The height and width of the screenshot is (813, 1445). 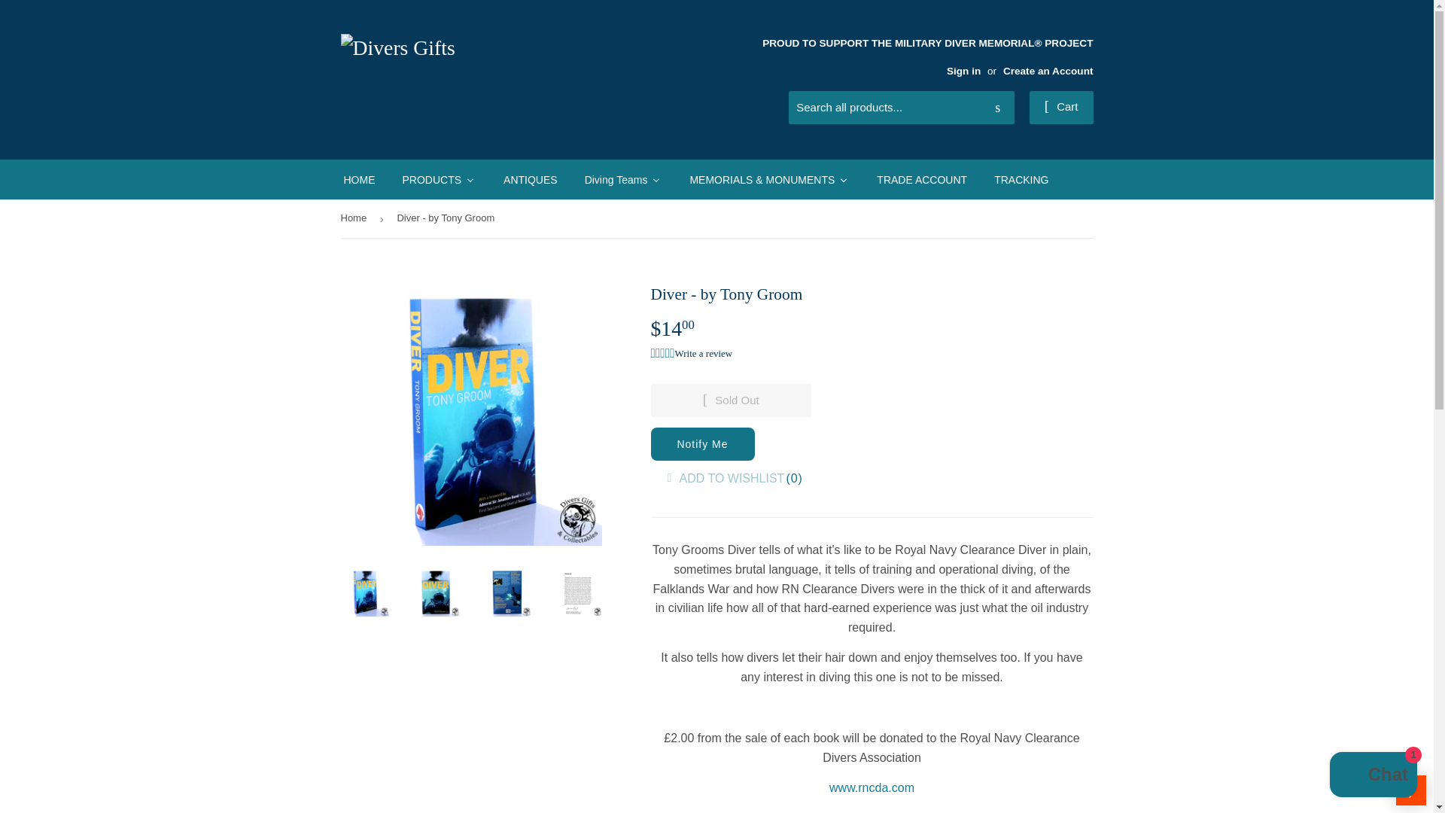 What do you see at coordinates (1061, 107) in the screenshot?
I see `Cart` at bounding box center [1061, 107].